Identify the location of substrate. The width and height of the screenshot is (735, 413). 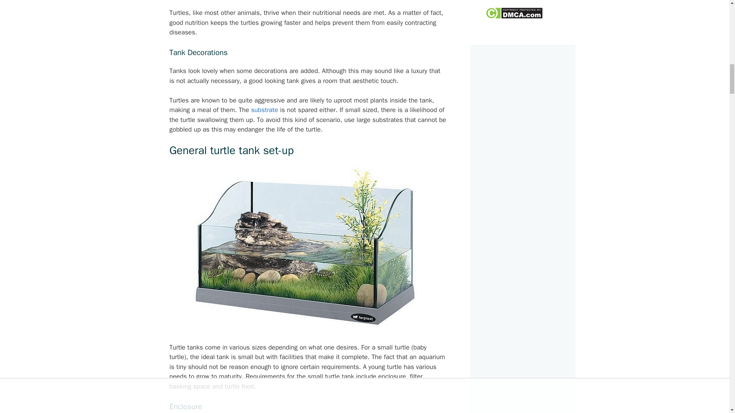
(265, 110).